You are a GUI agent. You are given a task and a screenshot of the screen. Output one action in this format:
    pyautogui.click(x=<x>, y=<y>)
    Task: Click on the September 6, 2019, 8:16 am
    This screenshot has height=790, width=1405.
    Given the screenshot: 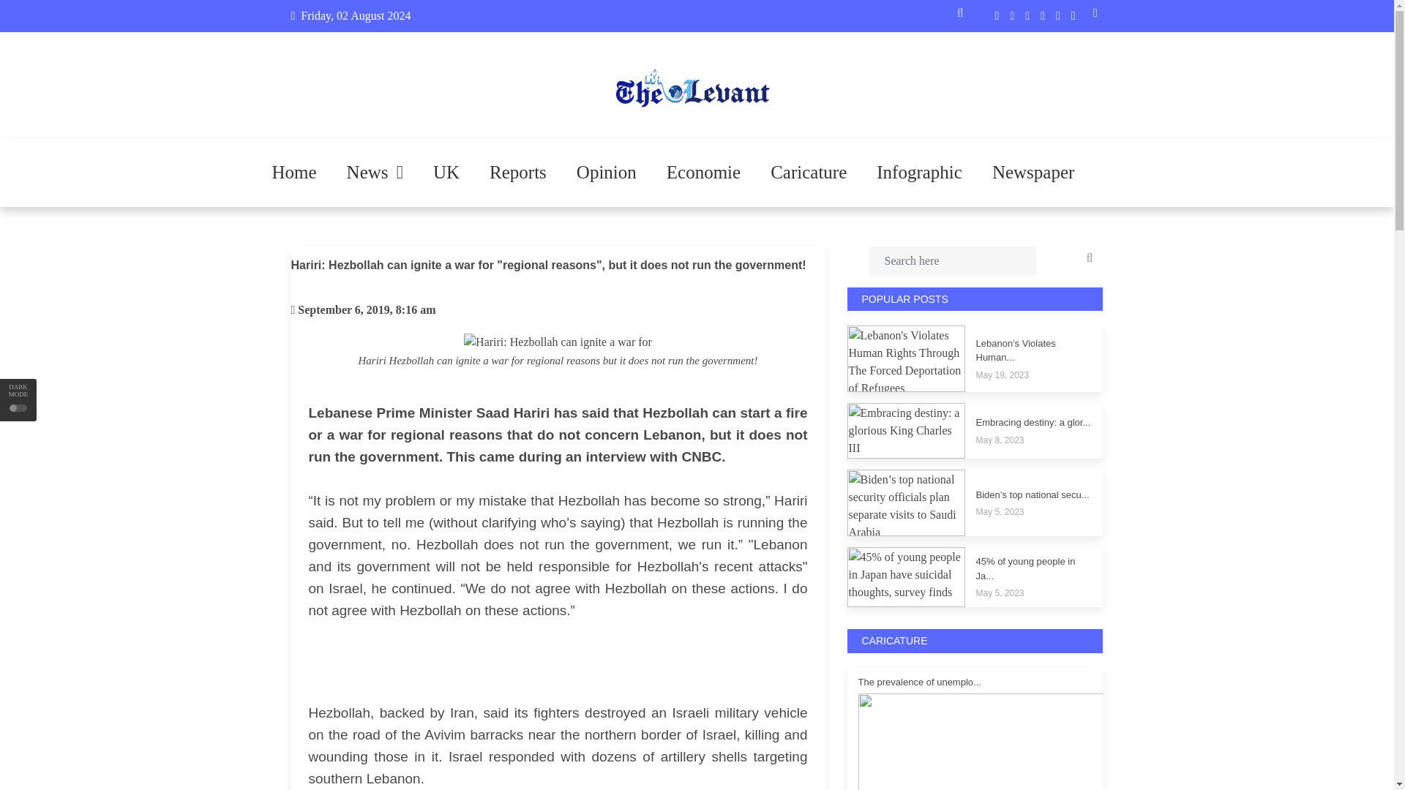 What is the action you would take?
    pyautogui.click(x=367, y=309)
    